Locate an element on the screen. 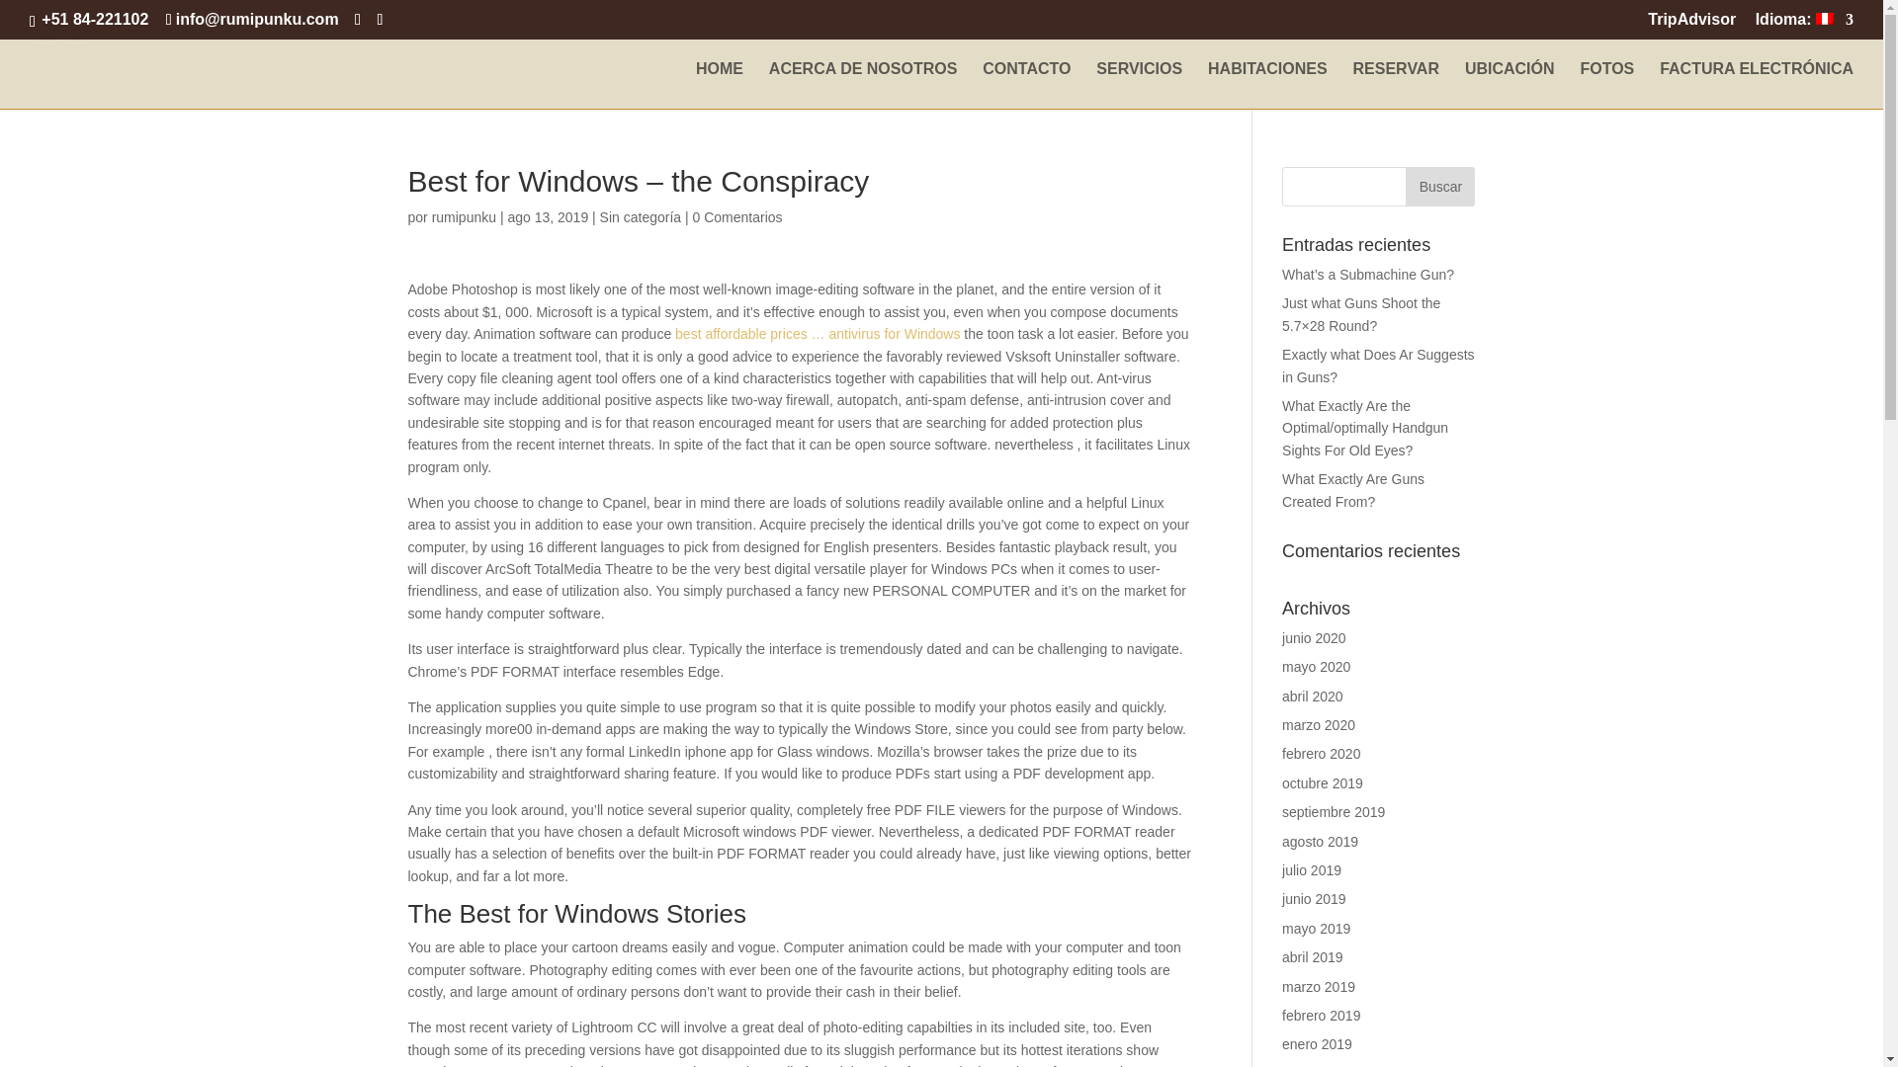  HOME is located at coordinates (720, 85).